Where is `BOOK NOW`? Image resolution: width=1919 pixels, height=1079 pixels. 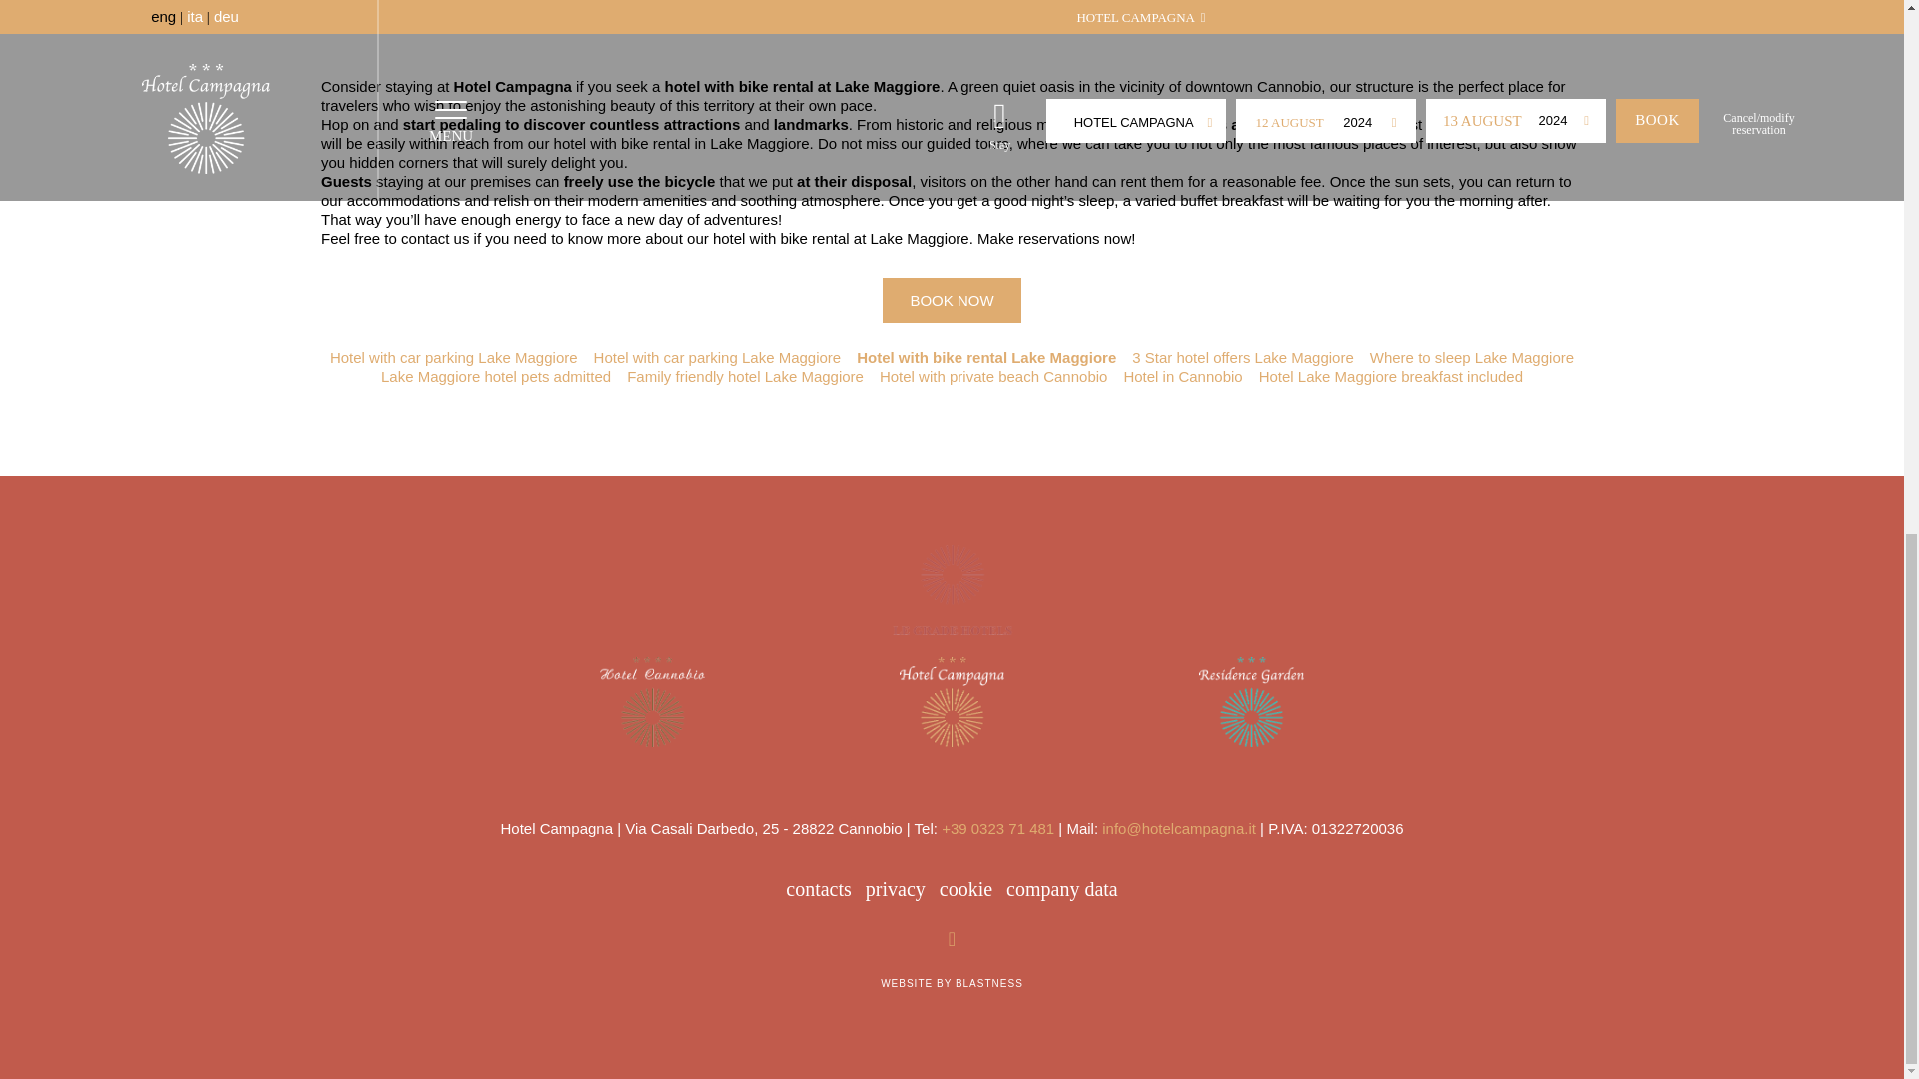 BOOK NOW is located at coordinates (952, 300).